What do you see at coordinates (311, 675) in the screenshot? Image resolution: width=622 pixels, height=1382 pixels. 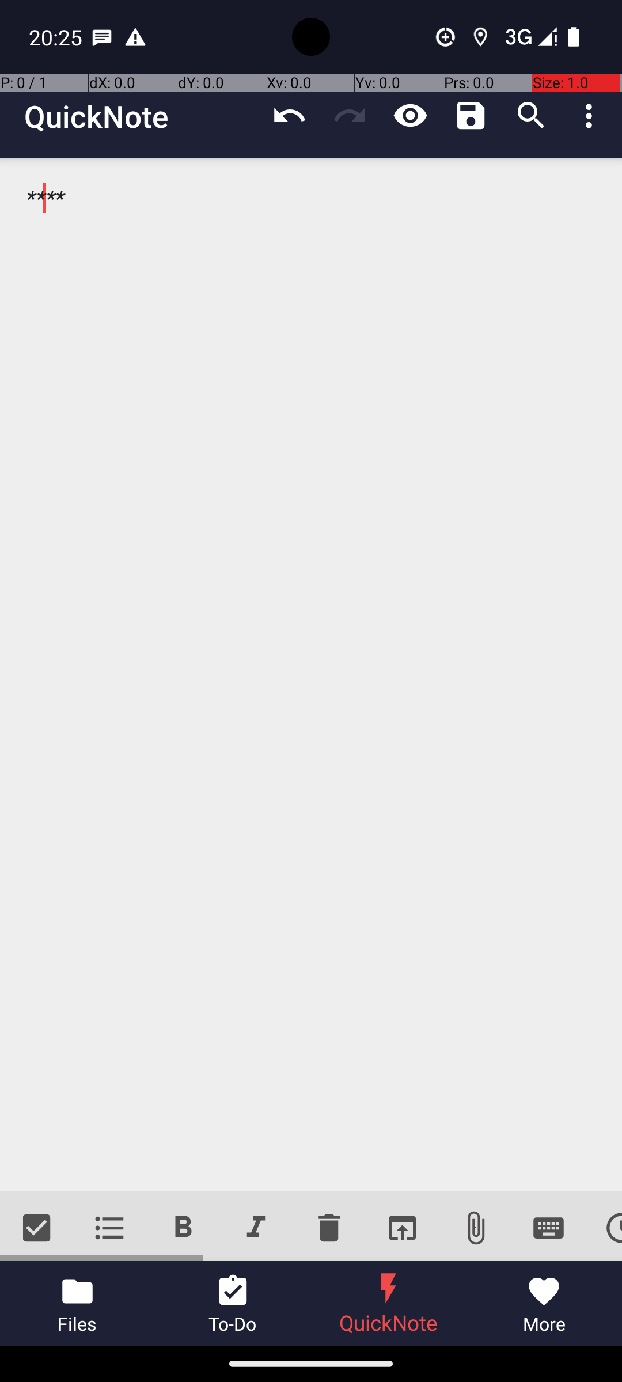 I see `****` at bounding box center [311, 675].